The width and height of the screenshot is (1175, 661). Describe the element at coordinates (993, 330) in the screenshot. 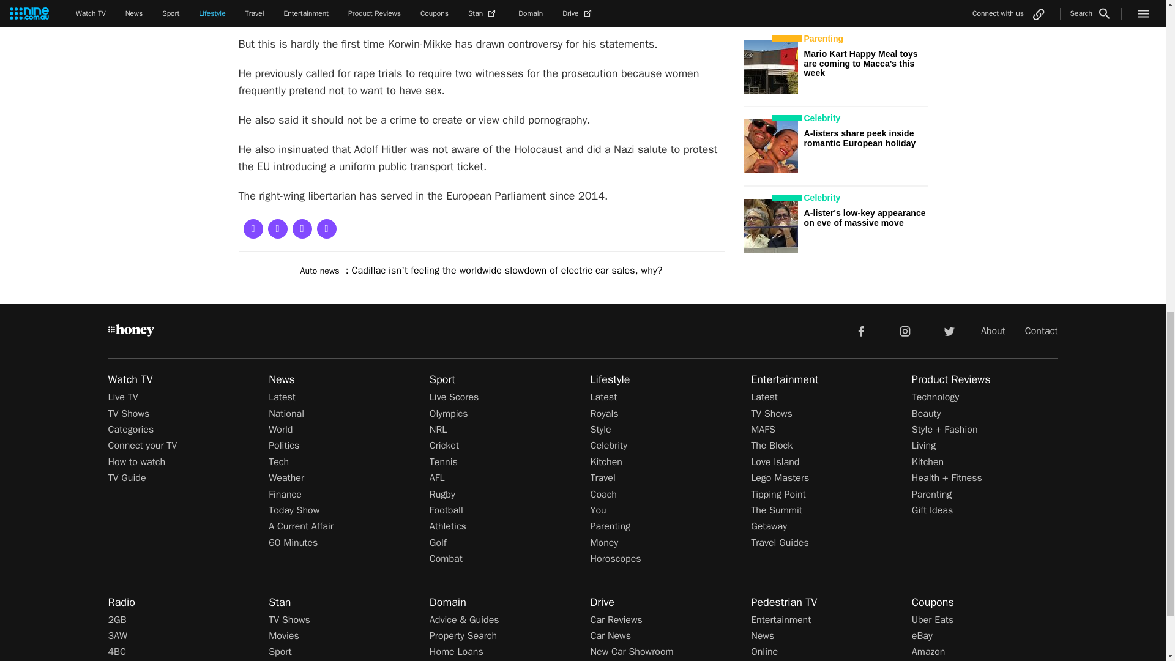

I see `About` at that location.